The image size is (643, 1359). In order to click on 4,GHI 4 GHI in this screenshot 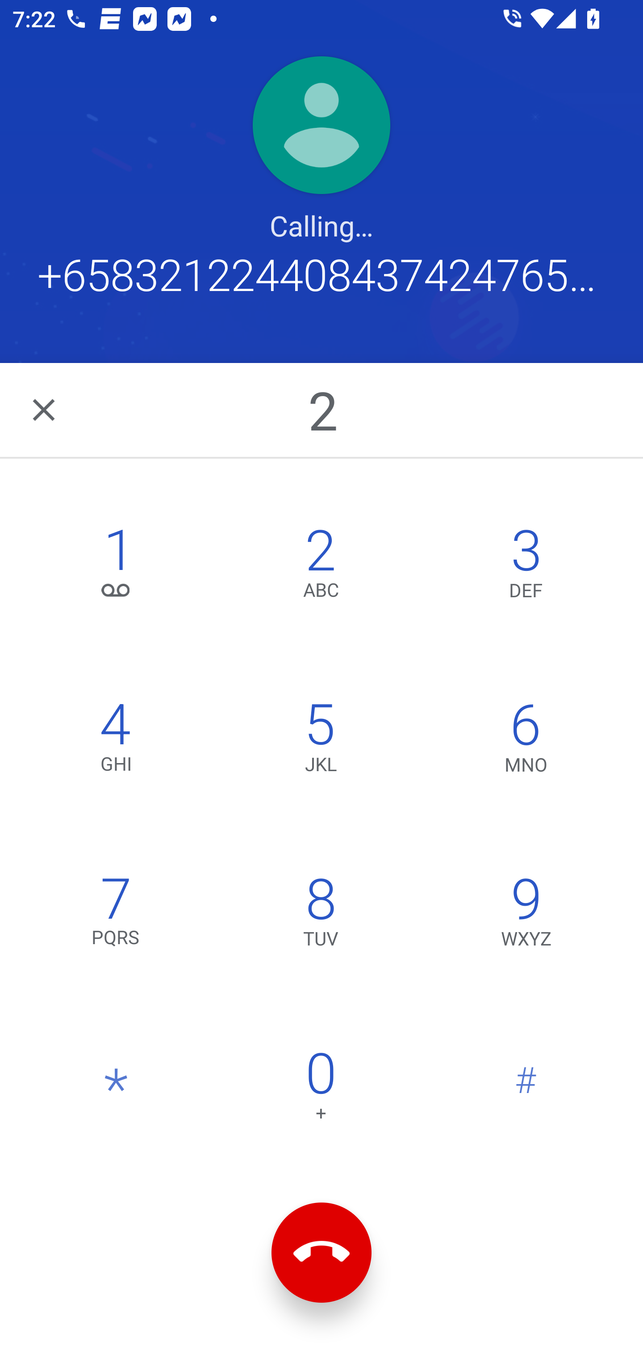, I will do `click(116, 742)`.